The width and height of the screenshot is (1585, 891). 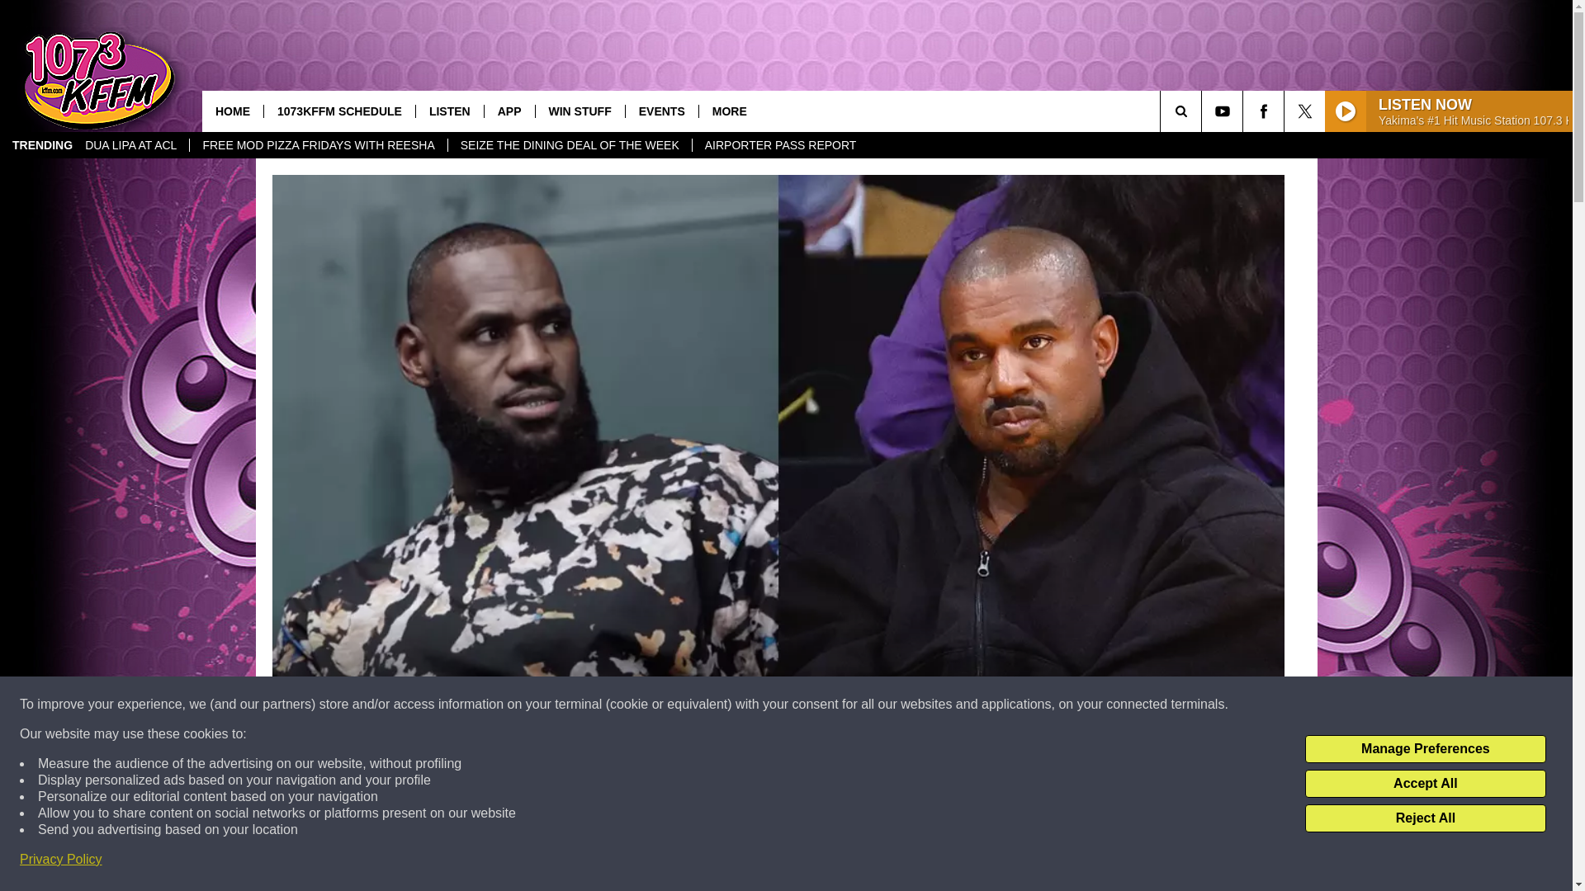 I want to click on DUA LIPA AT ACL, so click(x=130, y=145).